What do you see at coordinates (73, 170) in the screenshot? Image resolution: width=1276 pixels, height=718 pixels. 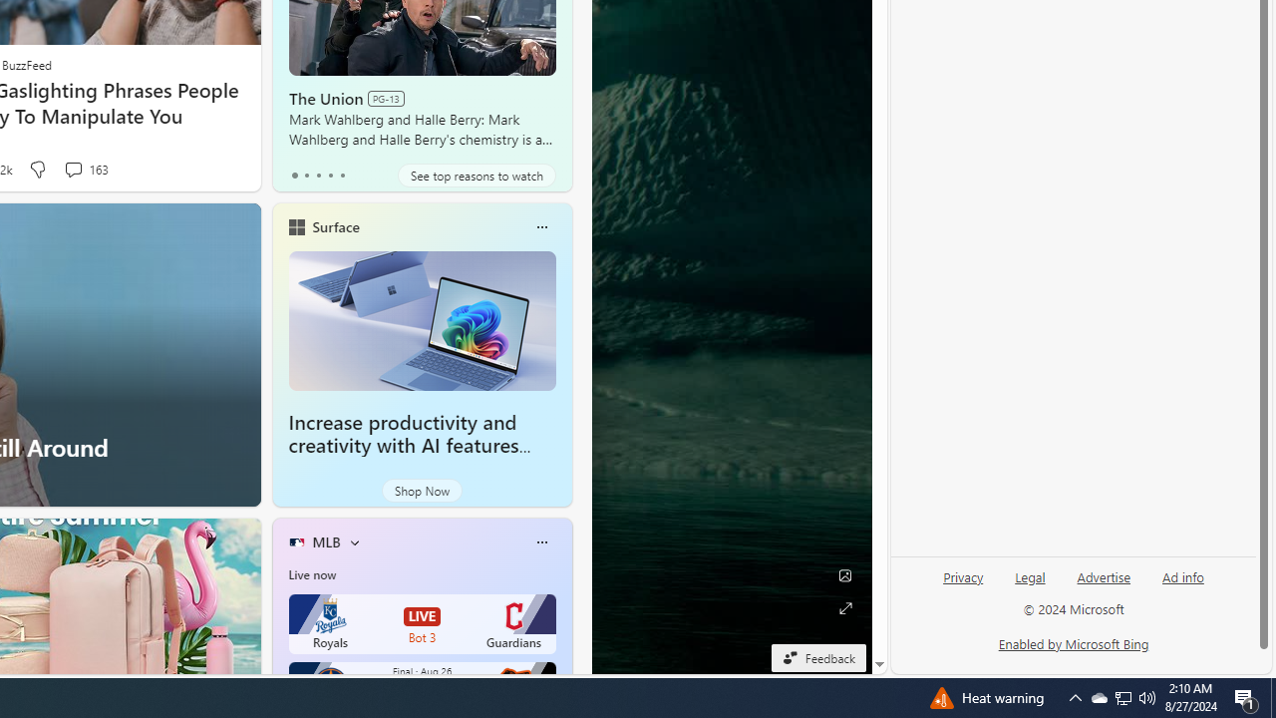 I see `View comments 163 Comment` at bounding box center [73, 170].